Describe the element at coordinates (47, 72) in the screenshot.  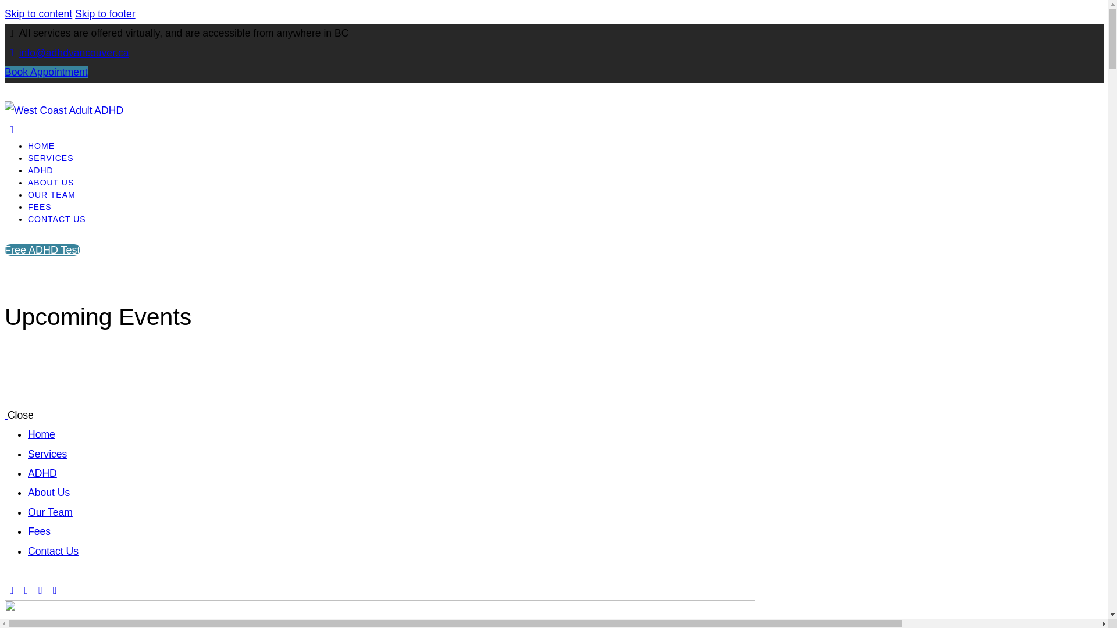
I see `Book Appointment` at that location.